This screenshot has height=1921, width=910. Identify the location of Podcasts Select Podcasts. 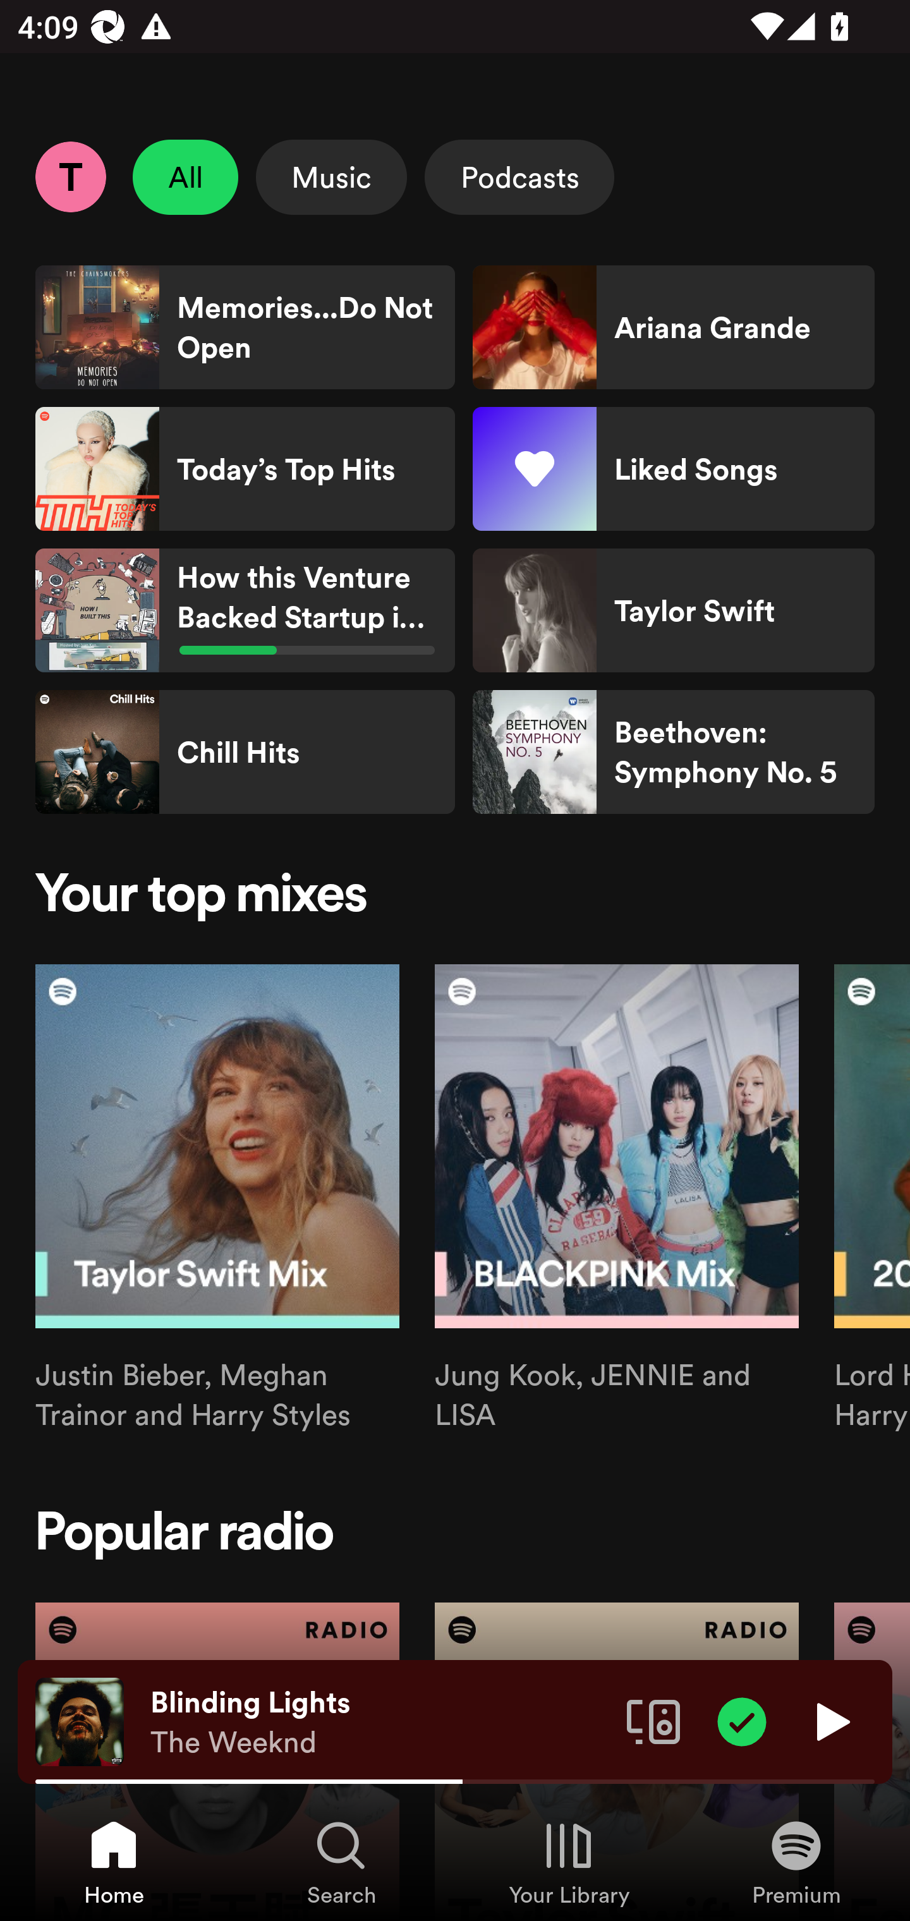
(519, 177).